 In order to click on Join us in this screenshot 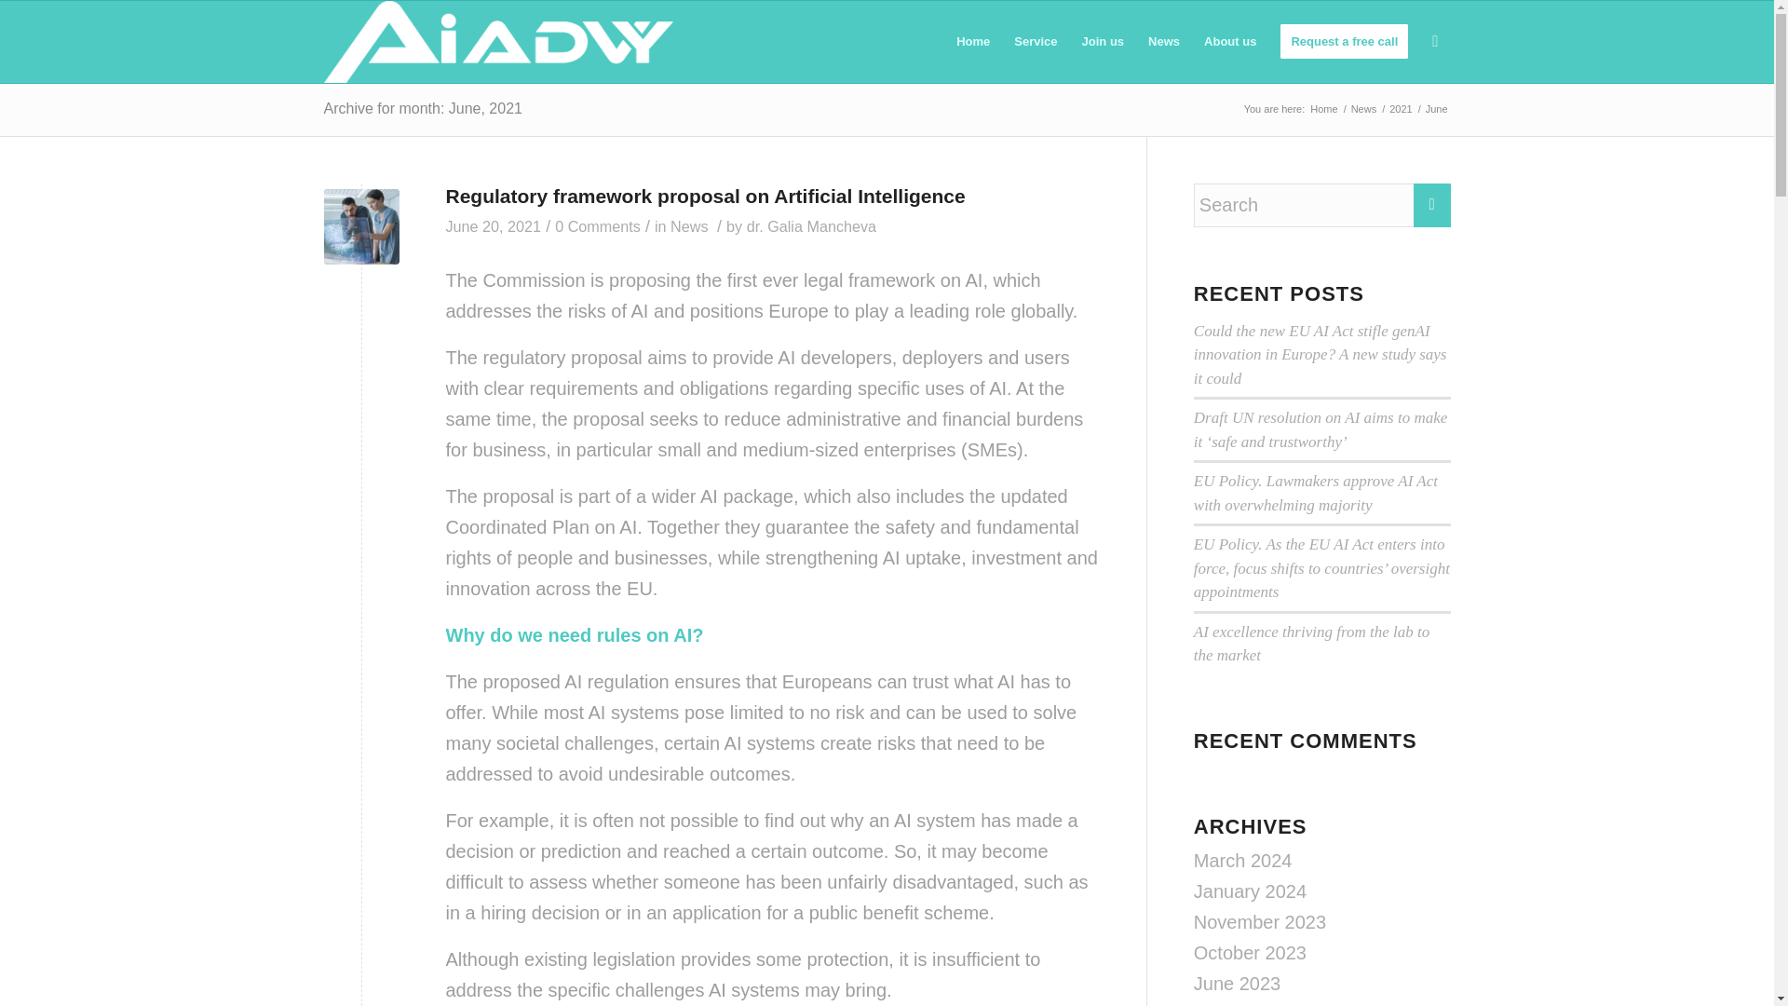, I will do `click(1103, 41)`.